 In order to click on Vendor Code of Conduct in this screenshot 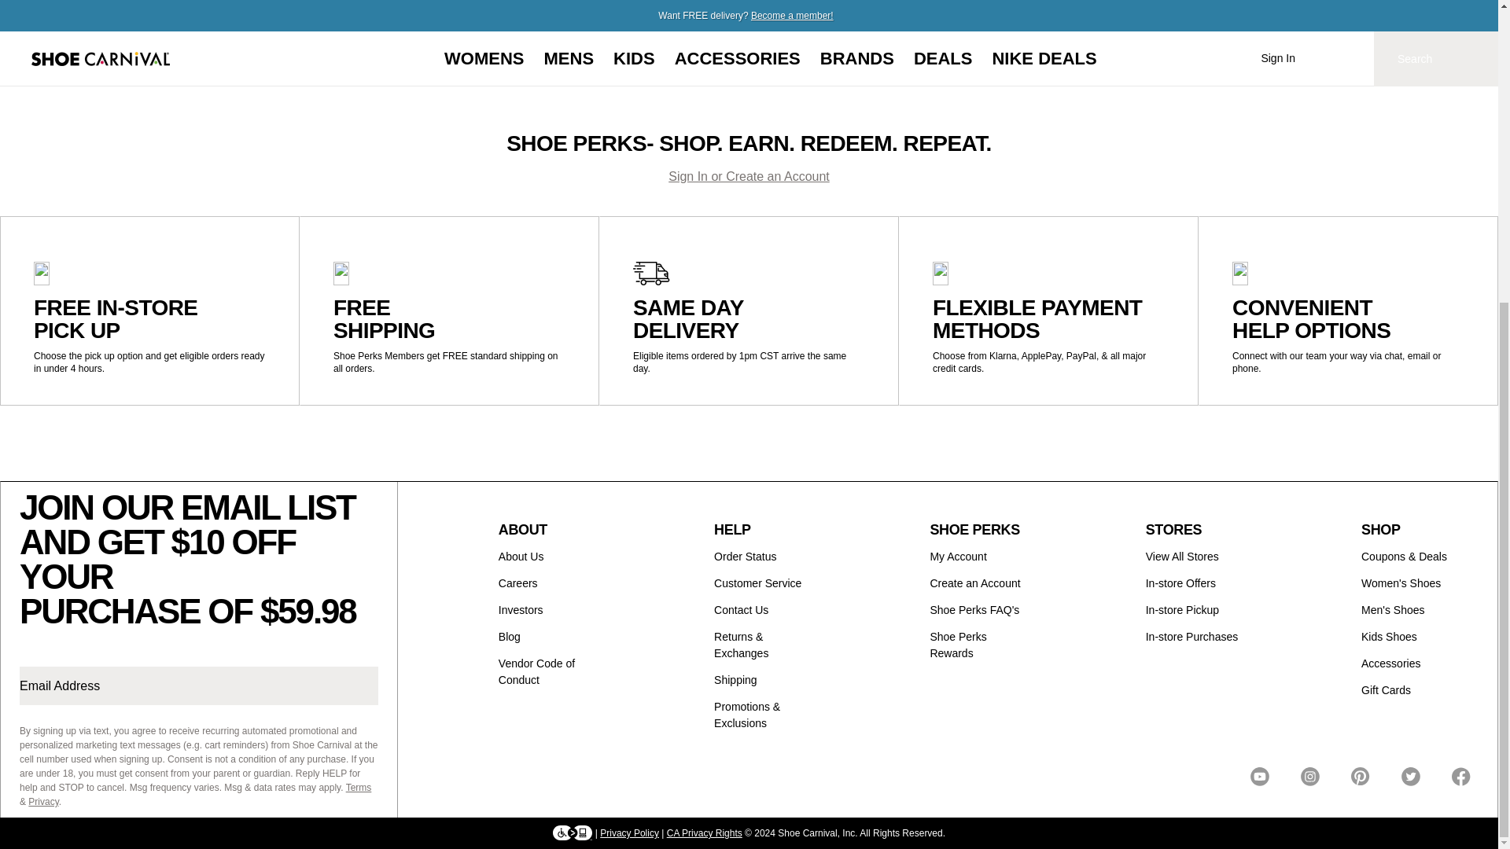, I will do `click(536, 671)`.